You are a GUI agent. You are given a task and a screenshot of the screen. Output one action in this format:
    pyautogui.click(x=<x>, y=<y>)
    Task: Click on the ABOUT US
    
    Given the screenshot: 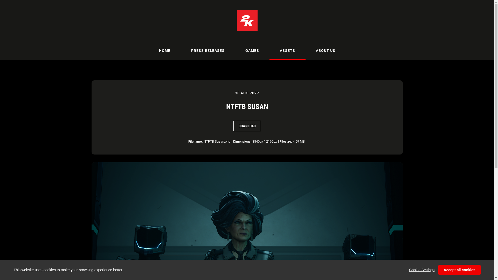 What is the action you would take?
    pyautogui.click(x=326, y=51)
    